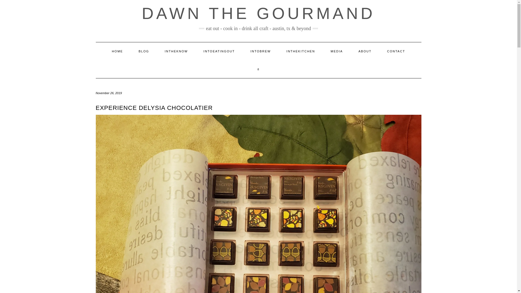 This screenshot has height=293, width=521. Describe the element at coordinates (176, 51) in the screenshot. I see `INTHEKNOW` at that location.